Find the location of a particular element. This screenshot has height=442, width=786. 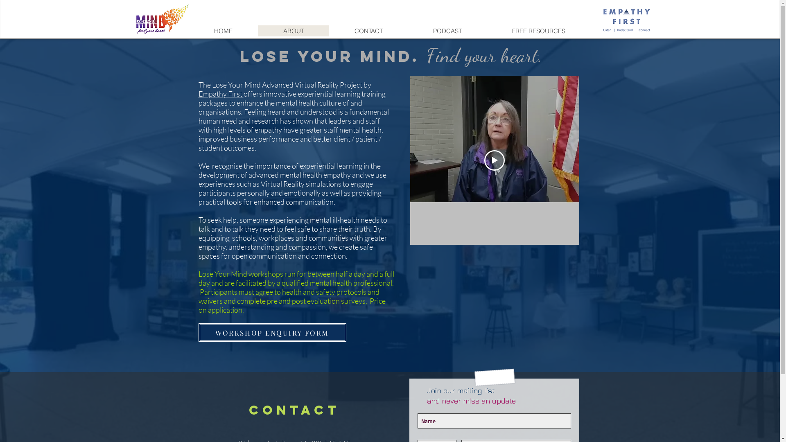

WORKSHOP ENQUIRY FORM is located at coordinates (272, 332).